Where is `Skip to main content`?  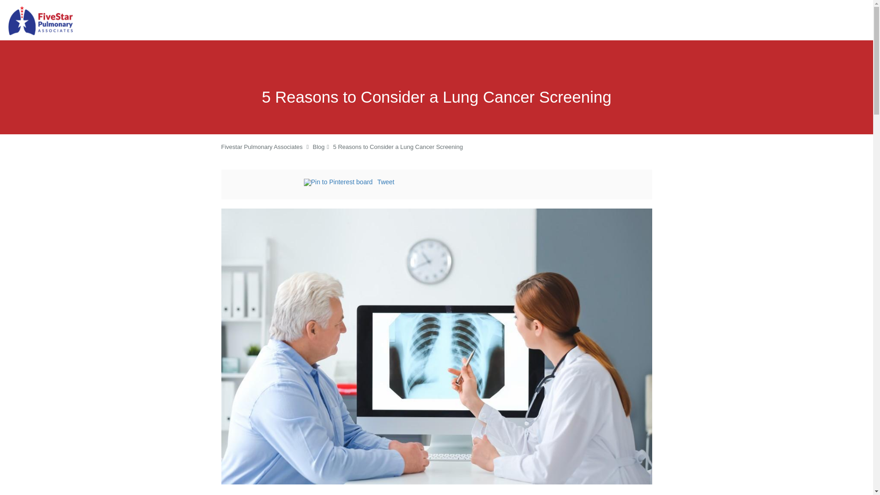
Skip to main content is located at coordinates (45, 5).